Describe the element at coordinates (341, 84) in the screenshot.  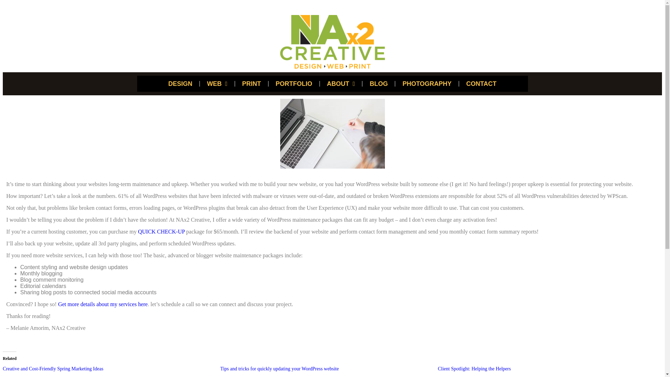
I see `ABOUT` at that location.